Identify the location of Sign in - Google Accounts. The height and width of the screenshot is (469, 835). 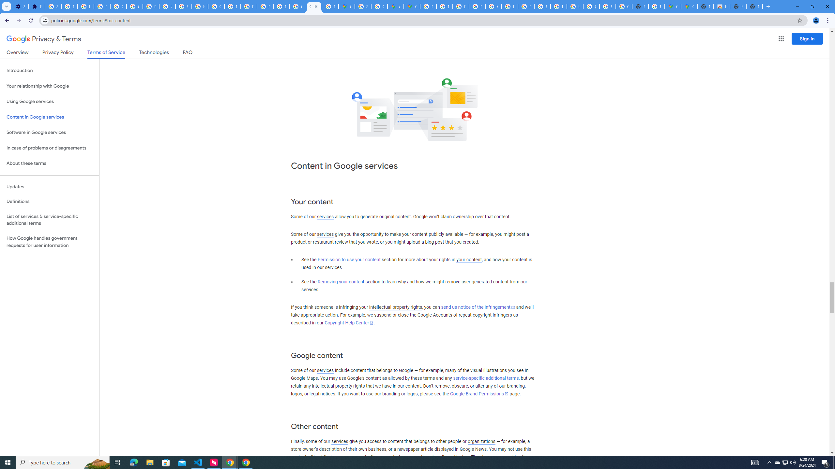
(363, 7).